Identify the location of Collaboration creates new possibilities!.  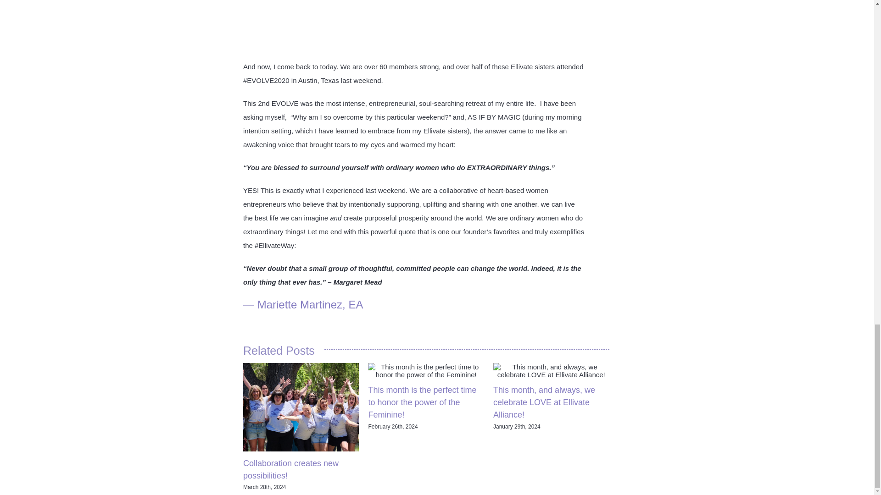
(290, 469).